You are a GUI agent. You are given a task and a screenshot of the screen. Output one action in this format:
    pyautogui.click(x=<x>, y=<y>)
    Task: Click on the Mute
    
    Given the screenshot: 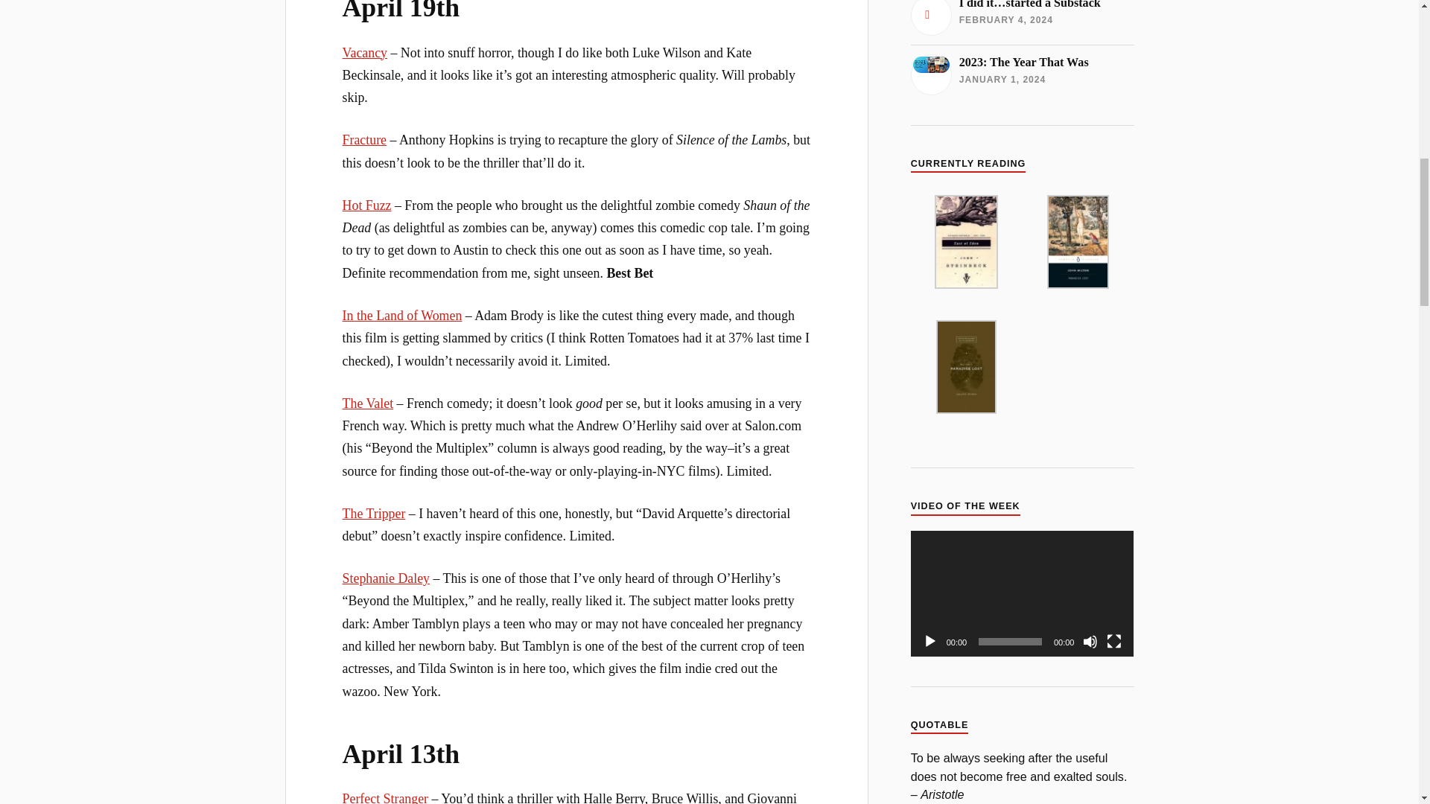 What is the action you would take?
    pyautogui.click(x=1090, y=642)
    